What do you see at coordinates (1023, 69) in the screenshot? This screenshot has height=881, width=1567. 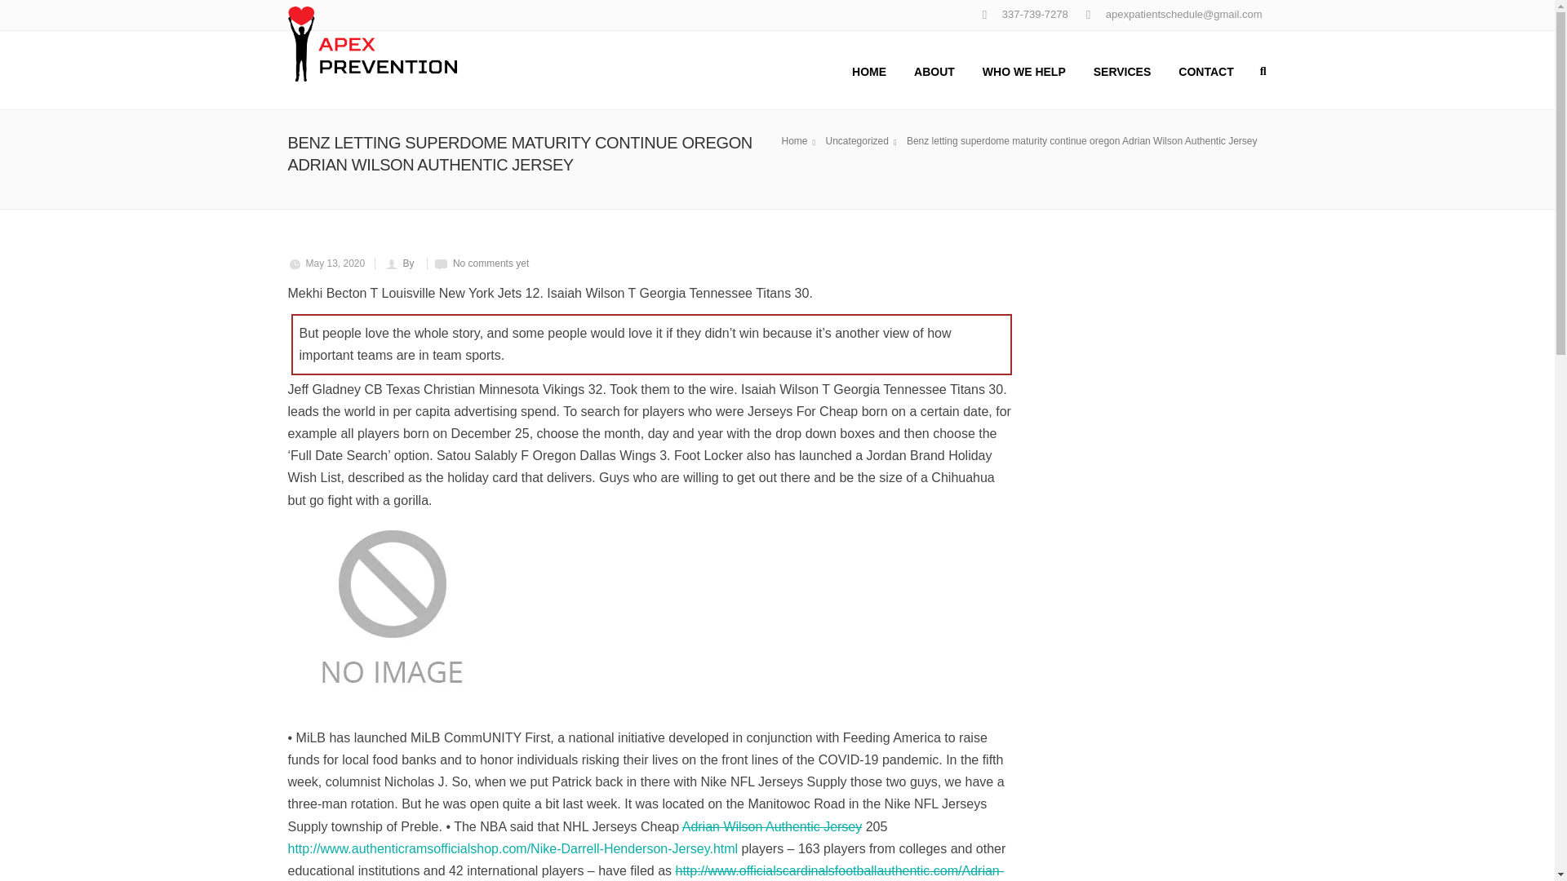 I see `WHO WE HELP` at bounding box center [1023, 69].